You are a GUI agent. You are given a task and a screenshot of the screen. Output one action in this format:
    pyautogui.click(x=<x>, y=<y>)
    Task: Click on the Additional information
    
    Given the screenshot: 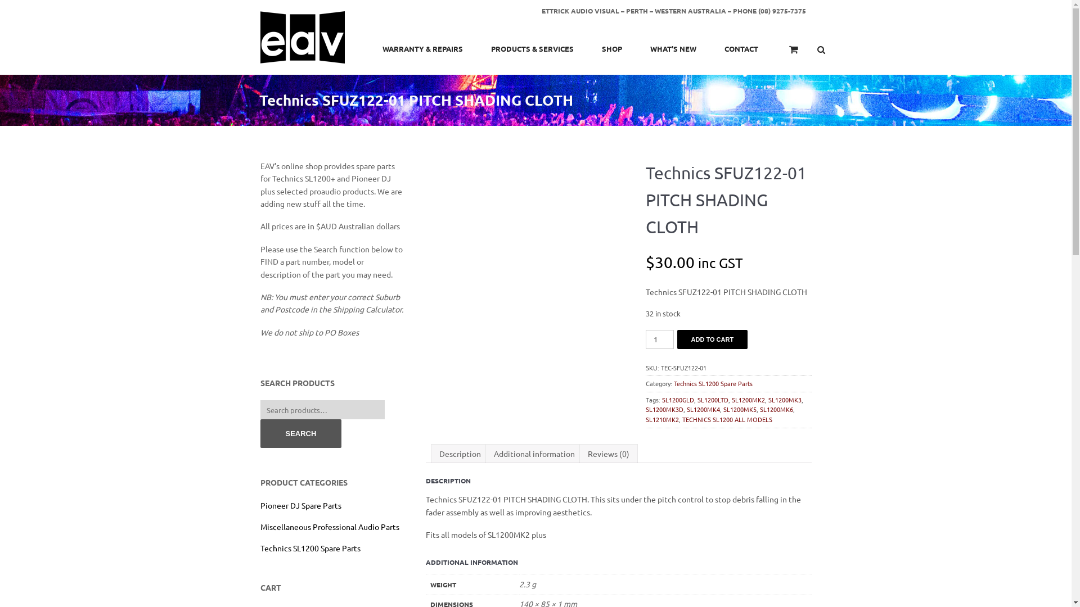 What is the action you would take?
    pyautogui.click(x=534, y=454)
    